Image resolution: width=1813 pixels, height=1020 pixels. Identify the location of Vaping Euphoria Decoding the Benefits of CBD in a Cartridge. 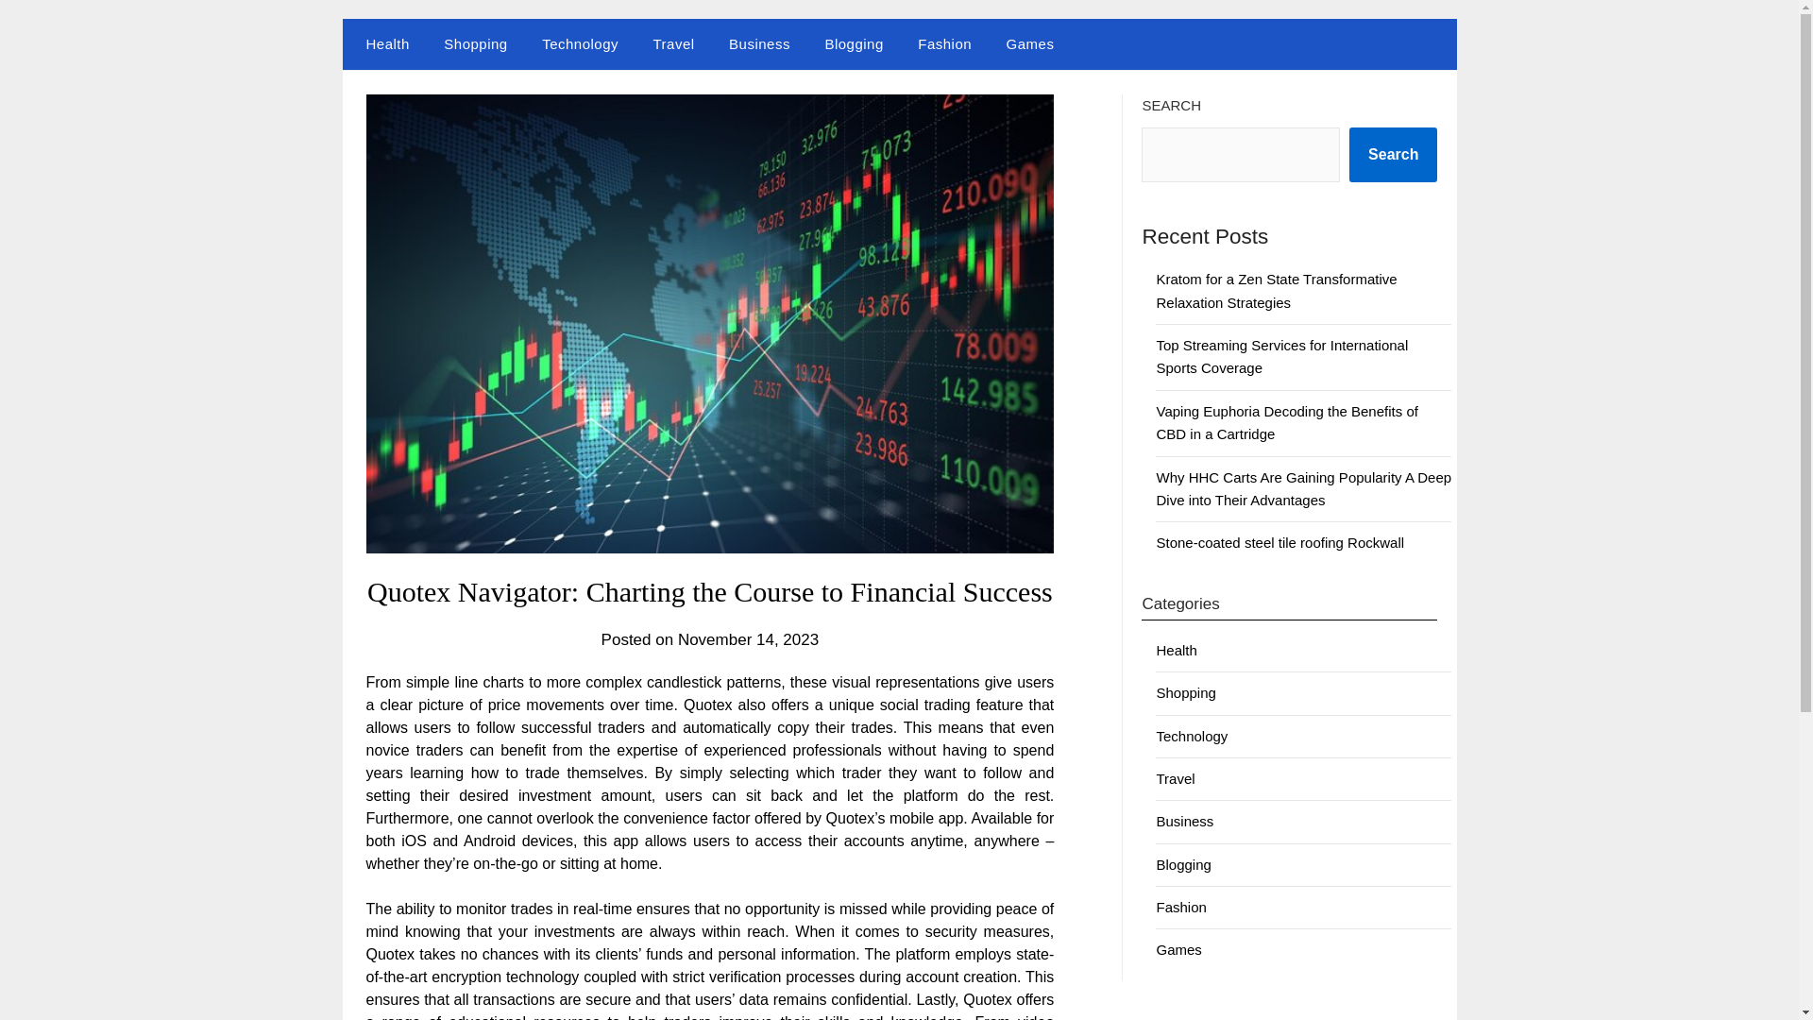
(1286, 421).